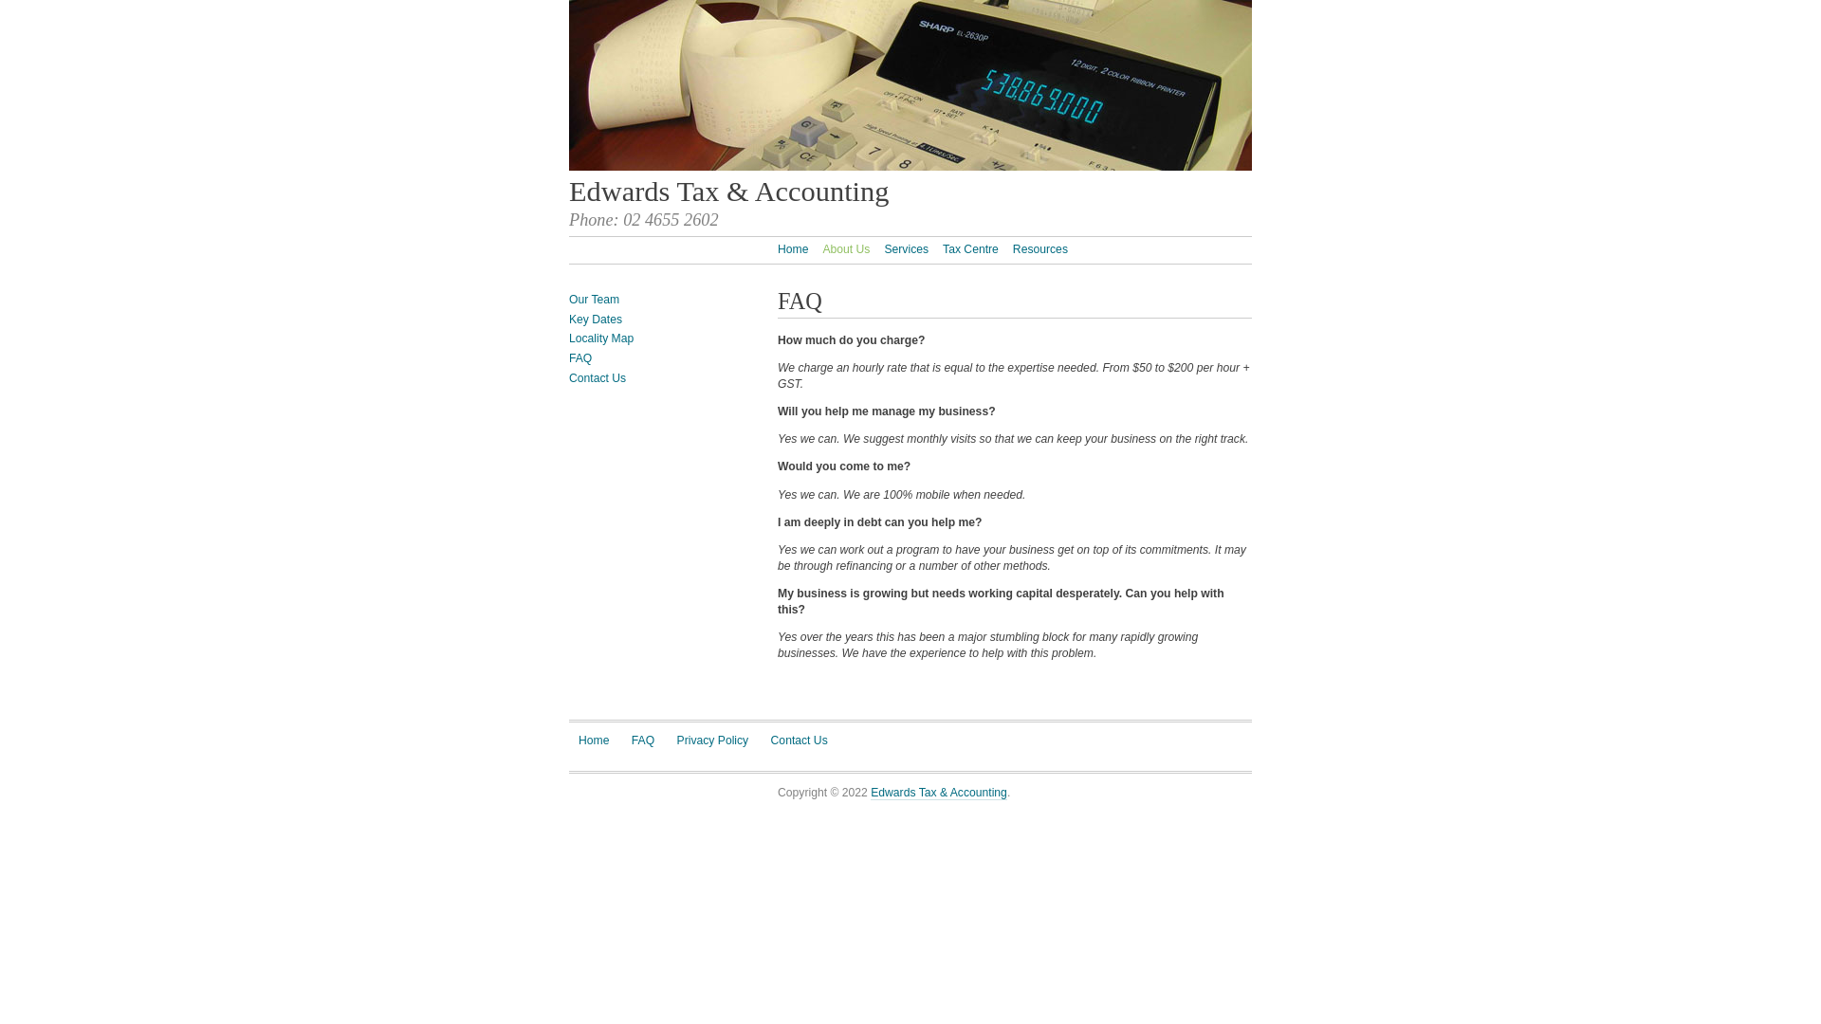 The height and width of the screenshot is (1024, 1821). What do you see at coordinates (1040, 250) in the screenshot?
I see `Resources` at bounding box center [1040, 250].